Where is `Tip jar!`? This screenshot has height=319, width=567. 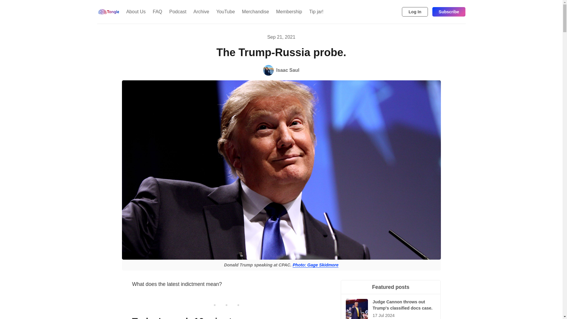
Tip jar! is located at coordinates (316, 12).